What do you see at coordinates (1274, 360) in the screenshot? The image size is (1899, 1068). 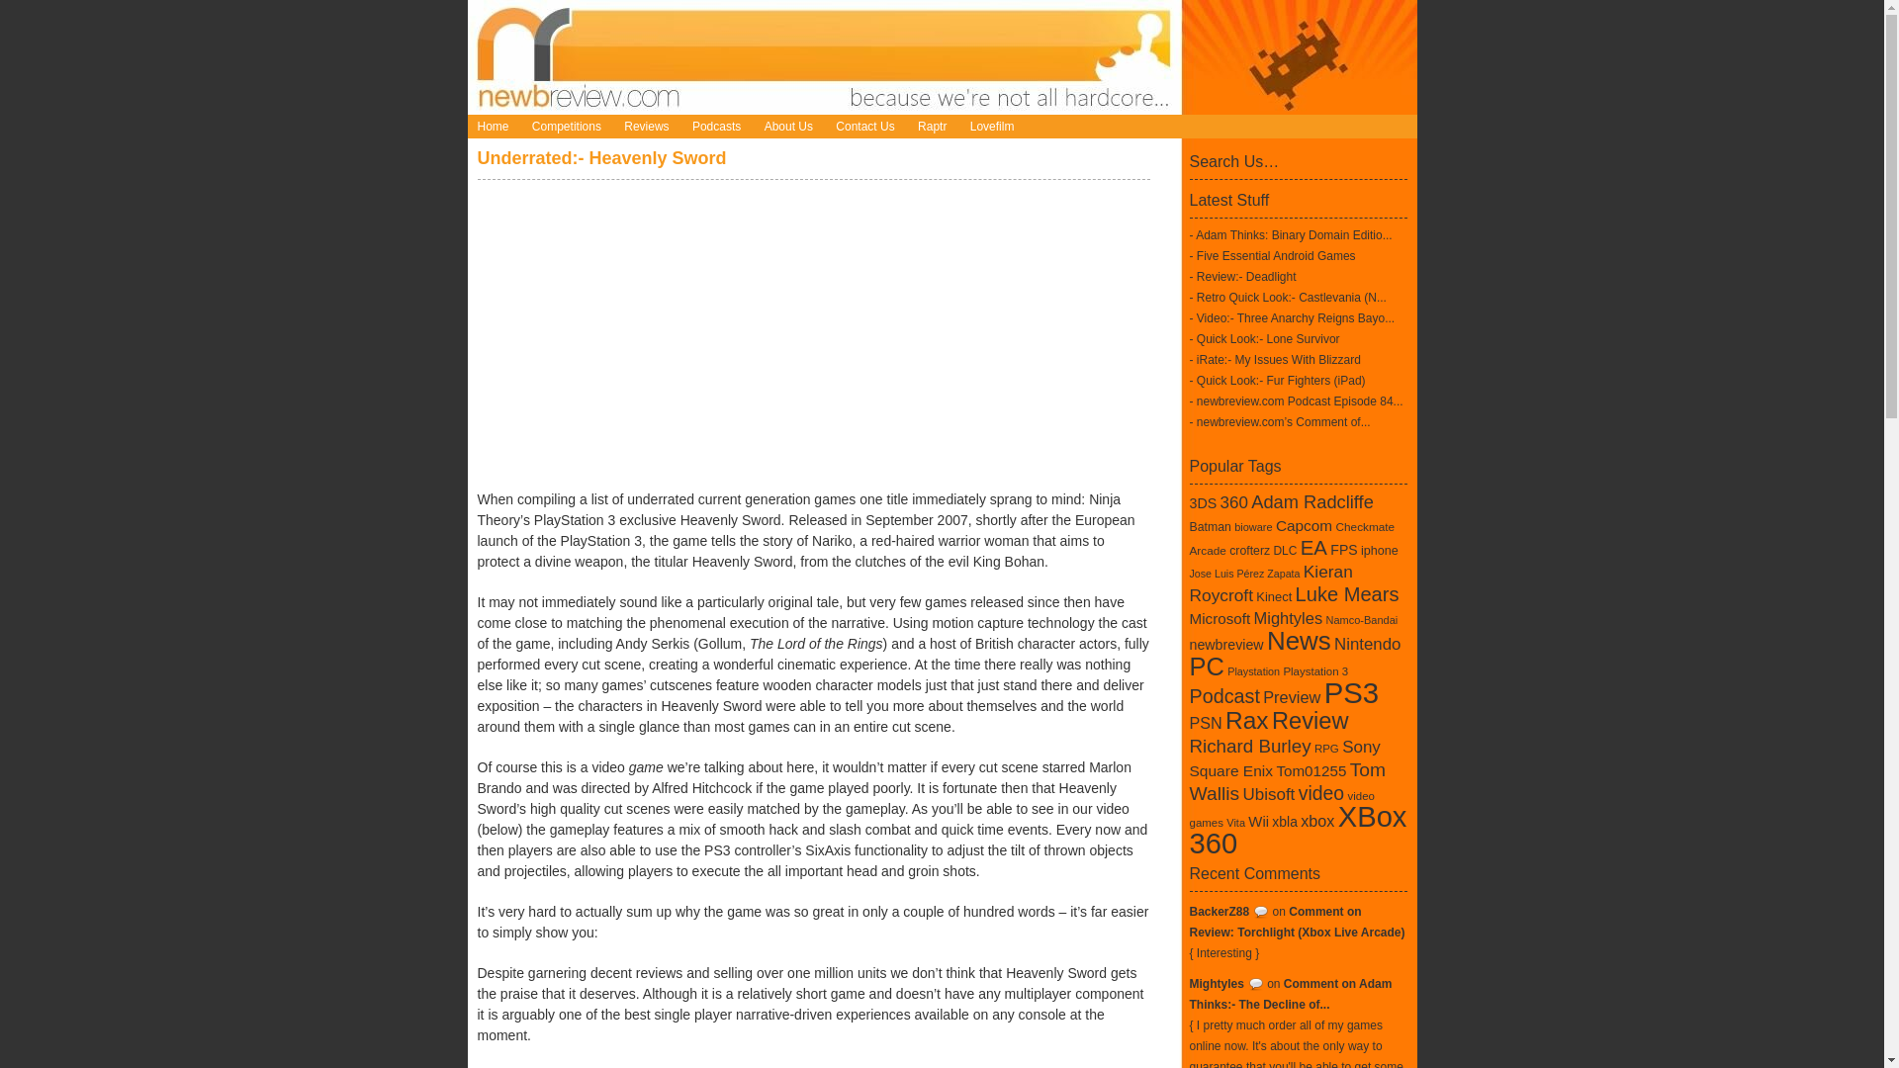 I see `- iRate:- My Issues With Blizzard` at bounding box center [1274, 360].